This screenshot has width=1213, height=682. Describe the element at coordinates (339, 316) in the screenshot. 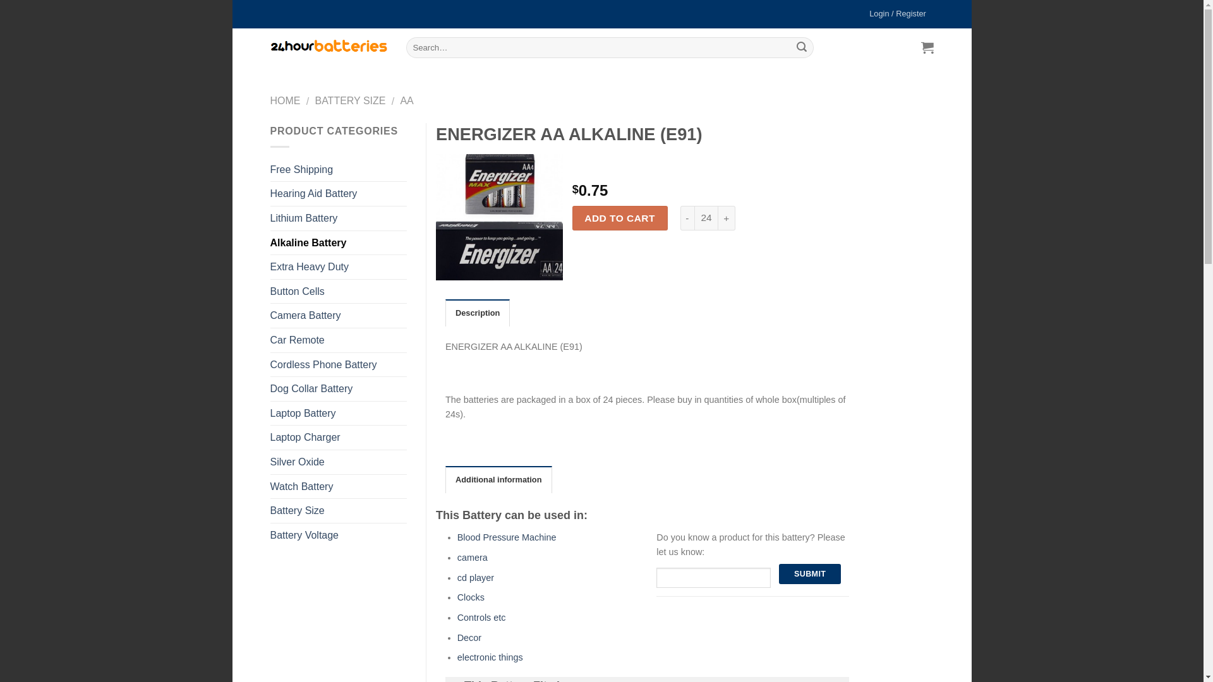

I see `Camera Battery` at that location.